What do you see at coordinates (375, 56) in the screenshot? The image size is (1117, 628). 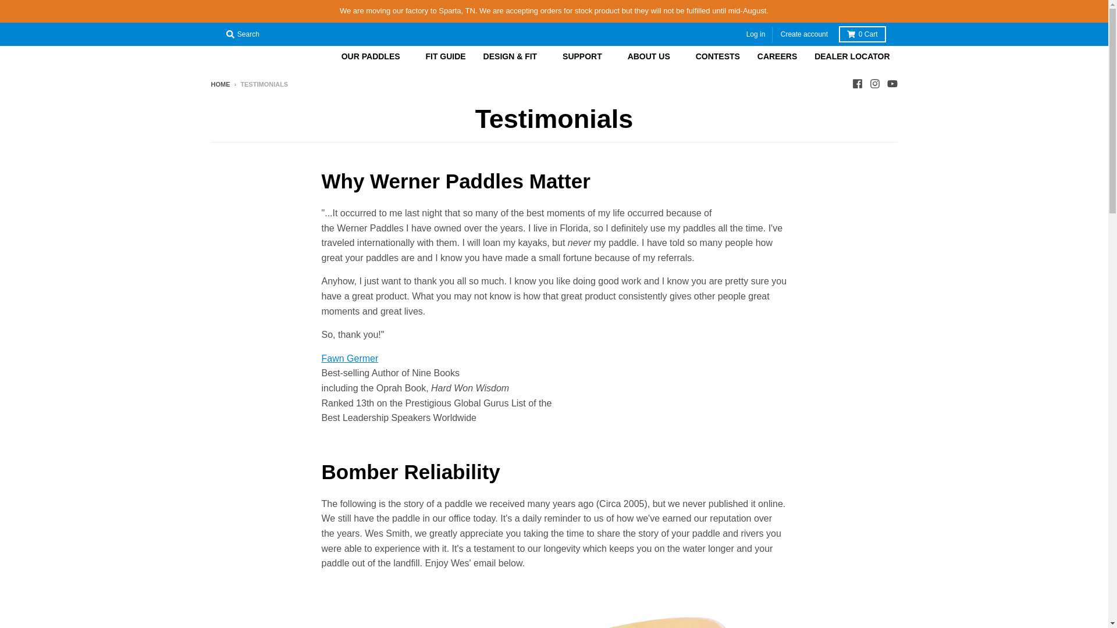 I see `OUR PADDLES` at bounding box center [375, 56].